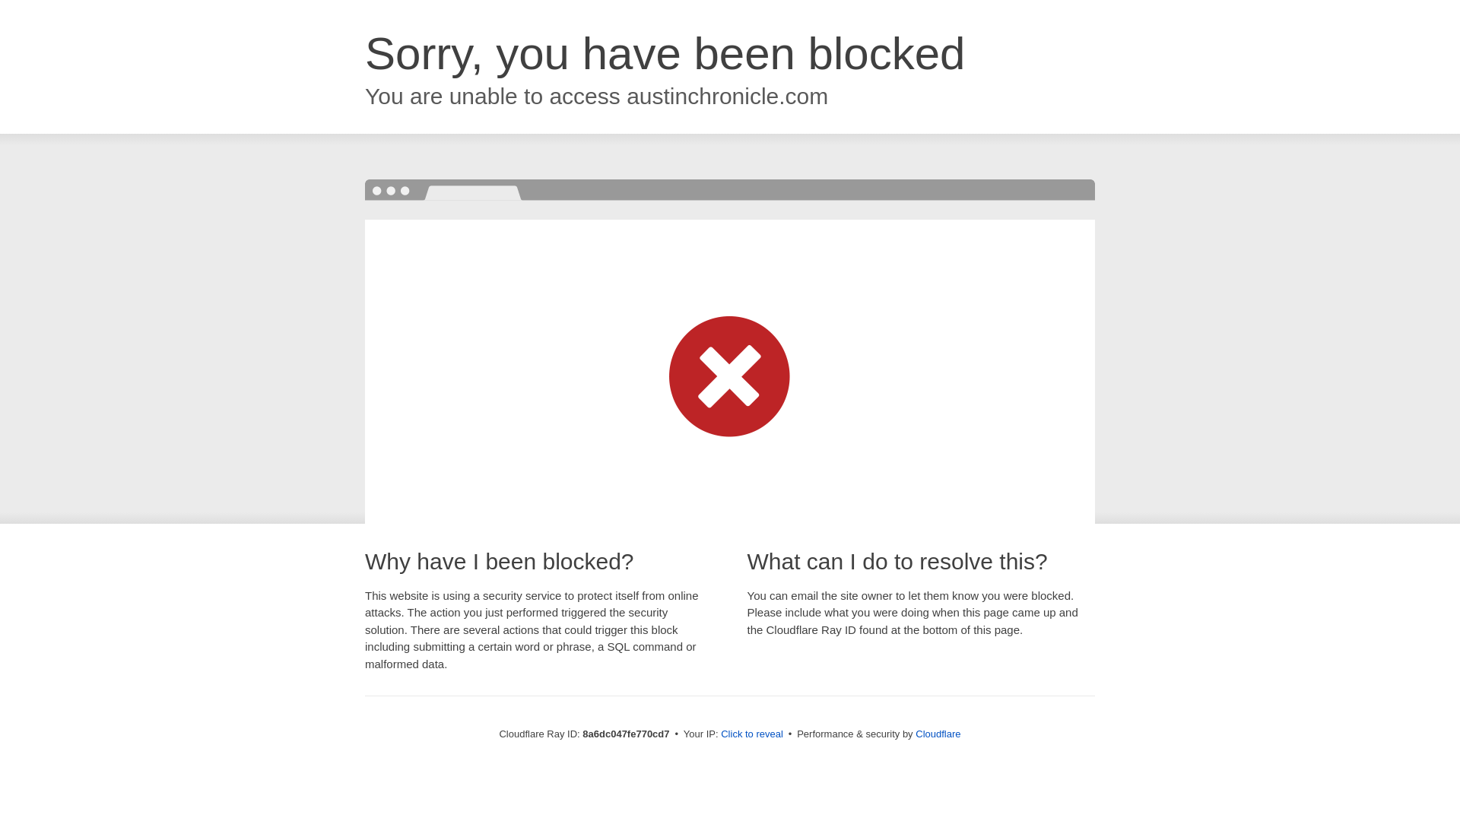 The width and height of the screenshot is (1460, 821). I want to click on Cloudflare, so click(938, 734).